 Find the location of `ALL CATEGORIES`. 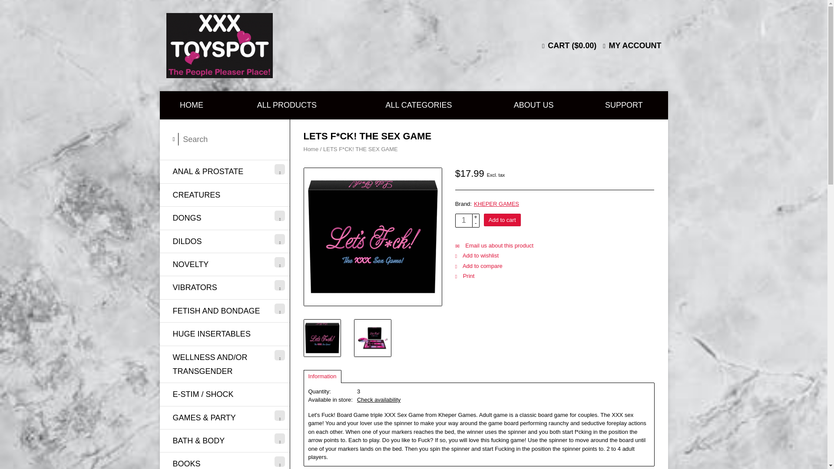

ALL CATEGORIES is located at coordinates (419, 105).